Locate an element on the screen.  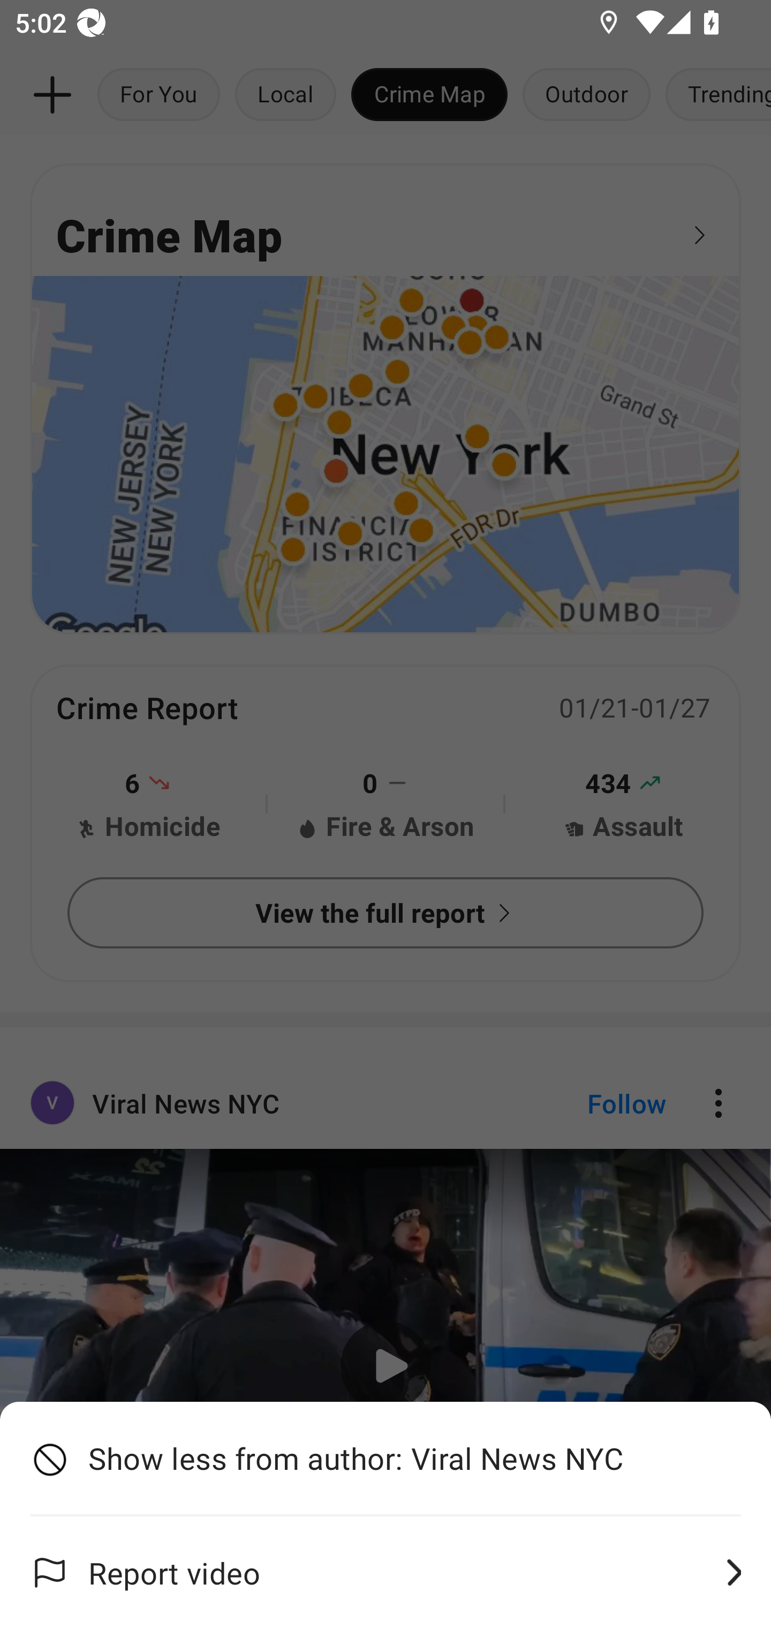
Report video is located at coordinates (385, 1573).